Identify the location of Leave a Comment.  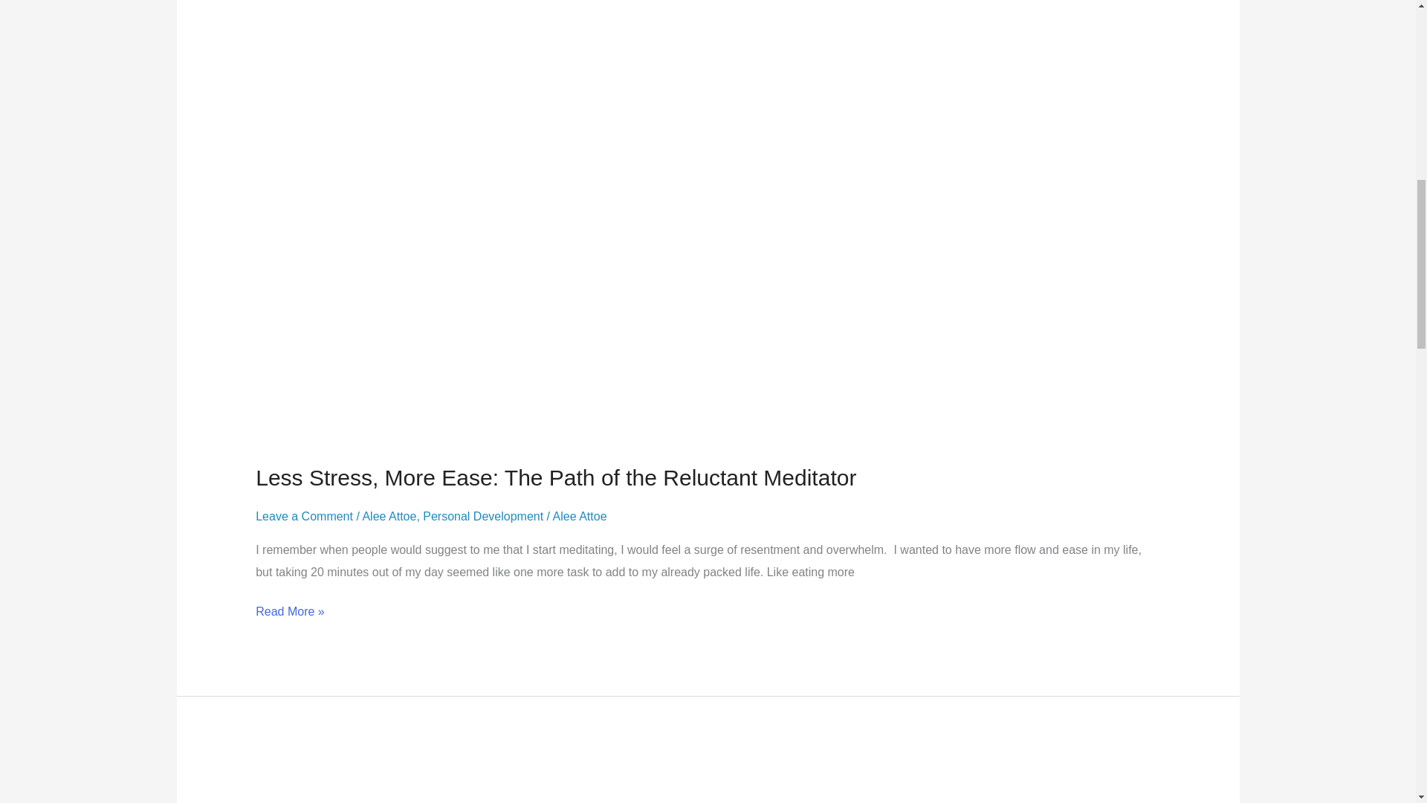
(303, 516).